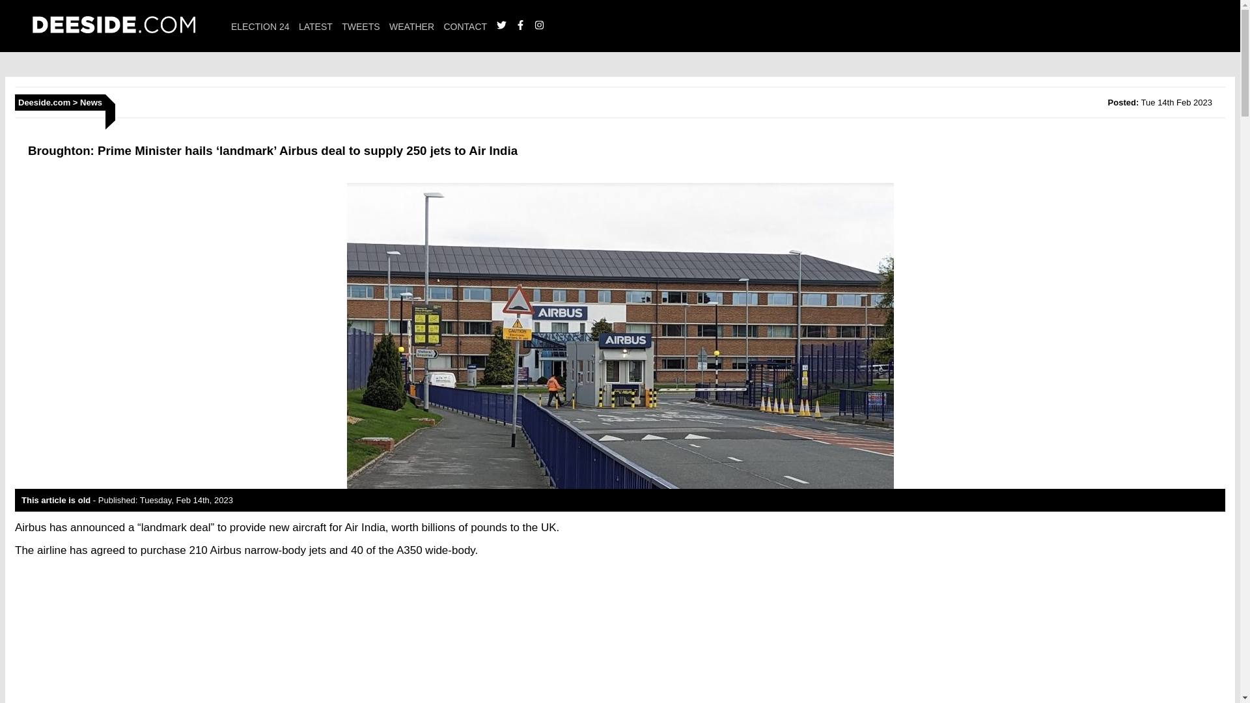 The height and width of the screenshot is (703, 1250). I want to click on LATEST, so click(315, 26).